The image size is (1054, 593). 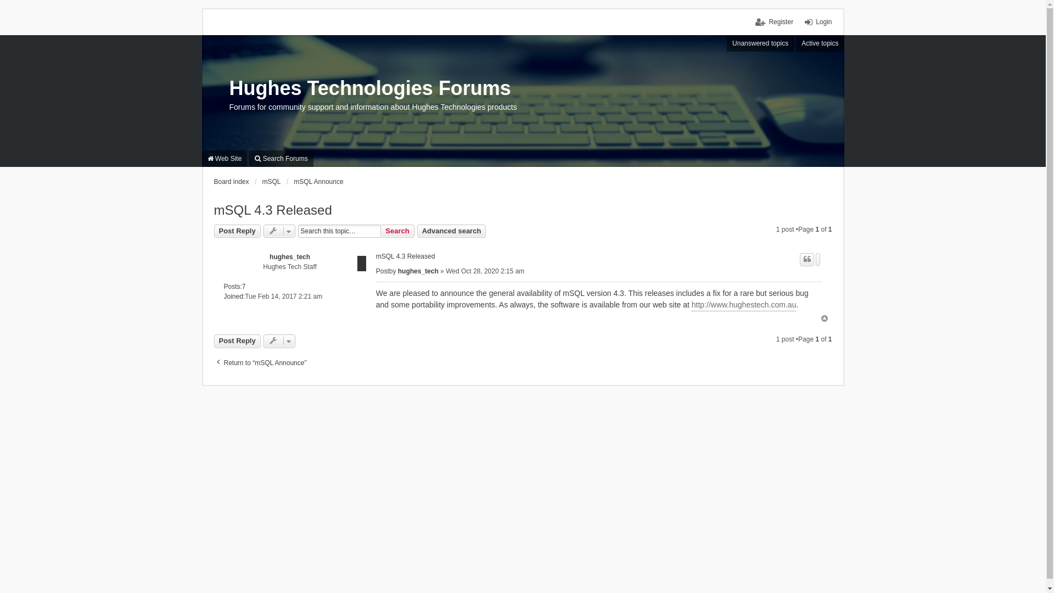 I want to click on Post Reply, so click(x=237, y=341).